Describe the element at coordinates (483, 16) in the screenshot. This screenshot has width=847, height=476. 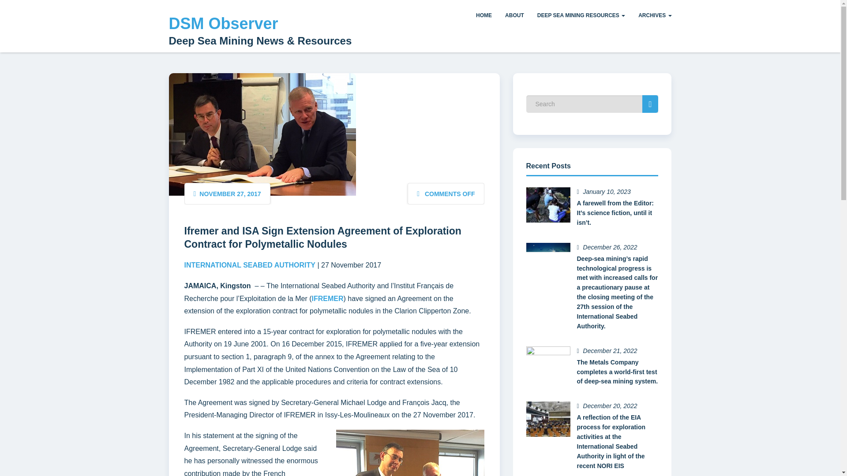
I see `HOME` at that location.